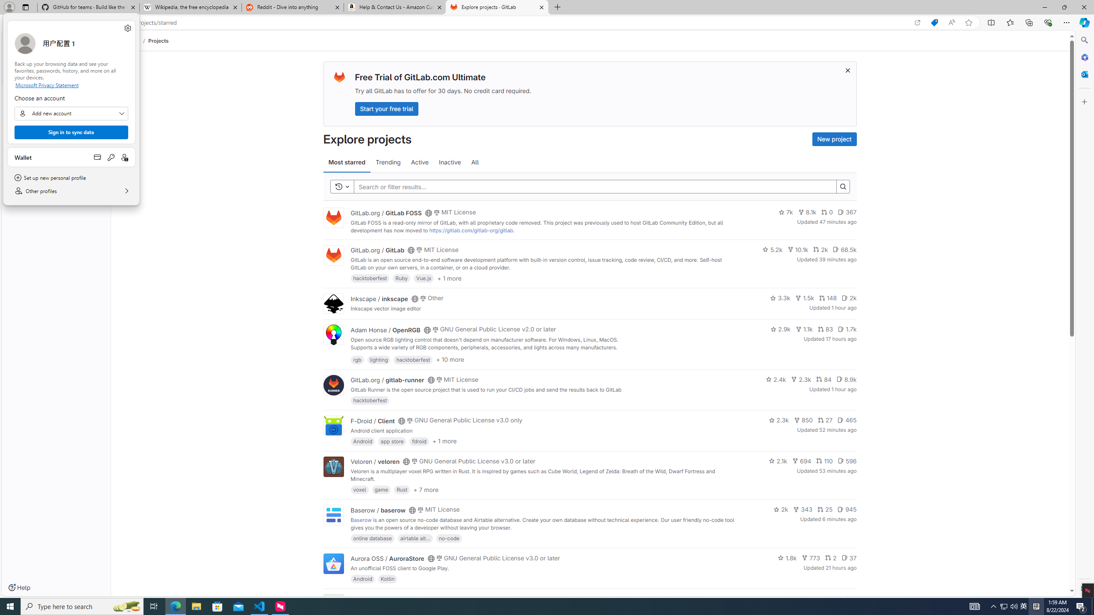 This screenshot has width=1094, height=615. What do you see at coordinates (71, 85) in the screenshot?
I see `Microsoft Privacy Statement` at bounding box center [71, 85].